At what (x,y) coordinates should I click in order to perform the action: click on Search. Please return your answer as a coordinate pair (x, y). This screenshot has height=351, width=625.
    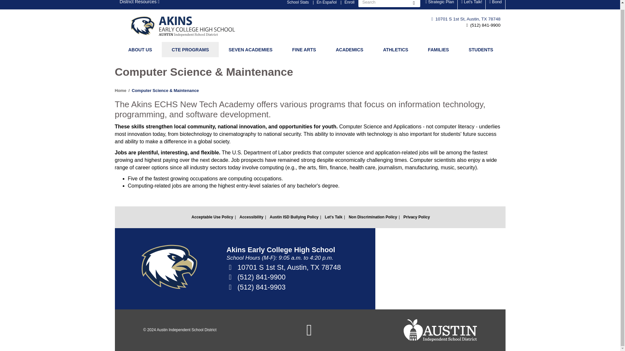
    Looking at the image, I should click on (413, 3).